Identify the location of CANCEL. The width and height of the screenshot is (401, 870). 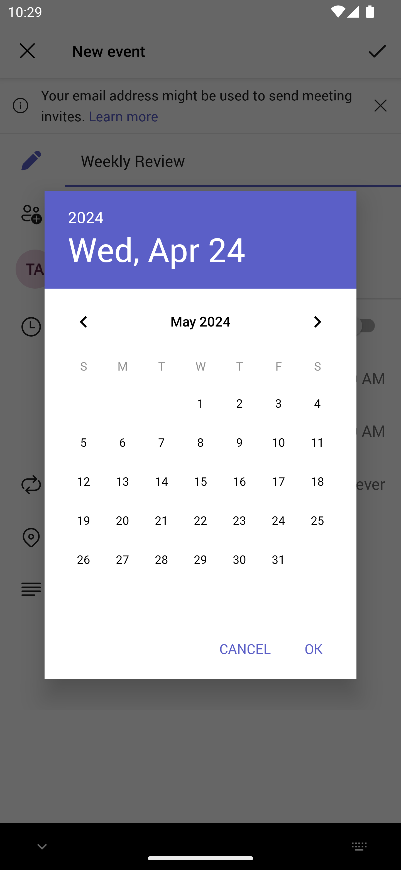
(245, 649).